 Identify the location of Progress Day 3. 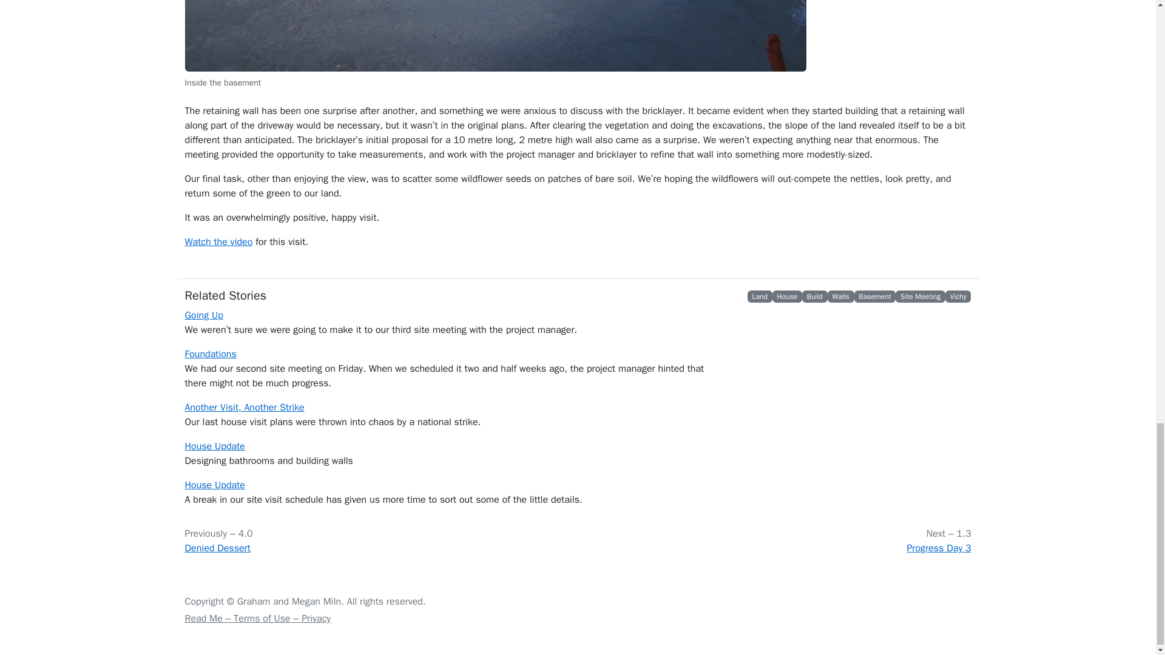
(938, 548).